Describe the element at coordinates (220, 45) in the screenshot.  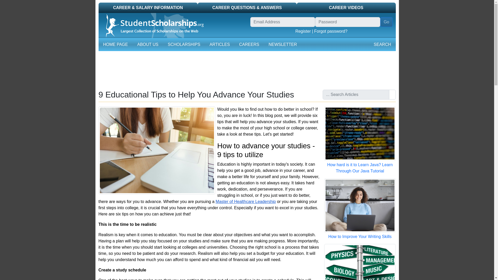
I see `ARTICLES` at that location.